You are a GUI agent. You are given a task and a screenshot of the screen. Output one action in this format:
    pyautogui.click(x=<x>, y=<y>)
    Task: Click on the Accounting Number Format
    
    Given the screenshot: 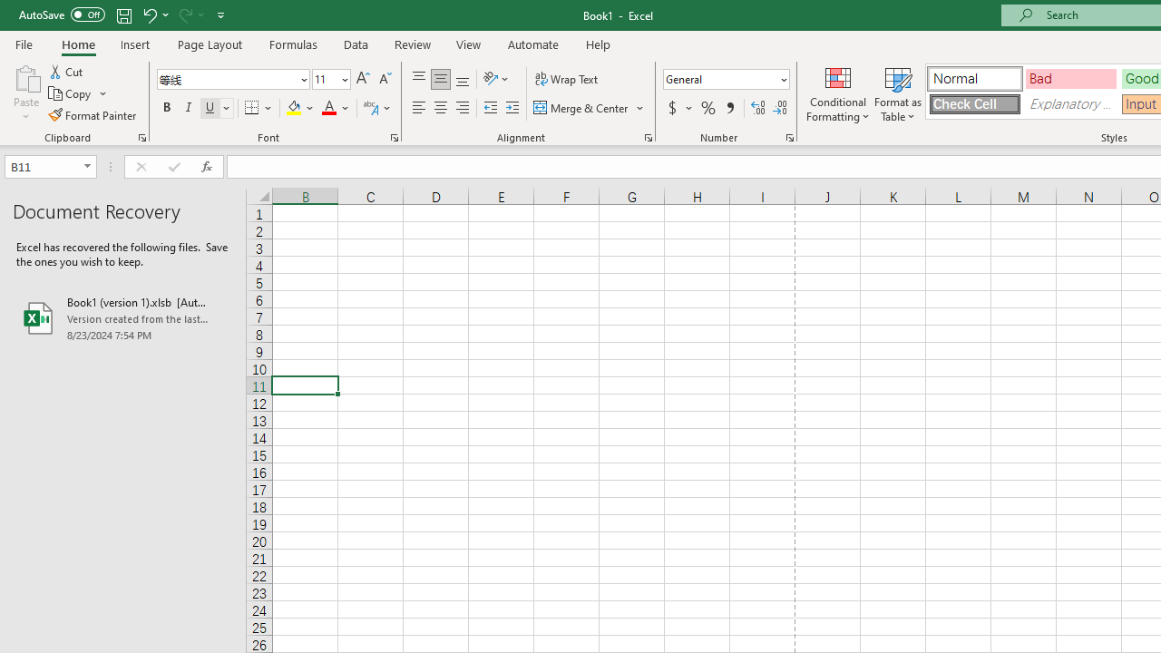 What is the action you would take?
    pyautogui.click(x=679, y=109)
    